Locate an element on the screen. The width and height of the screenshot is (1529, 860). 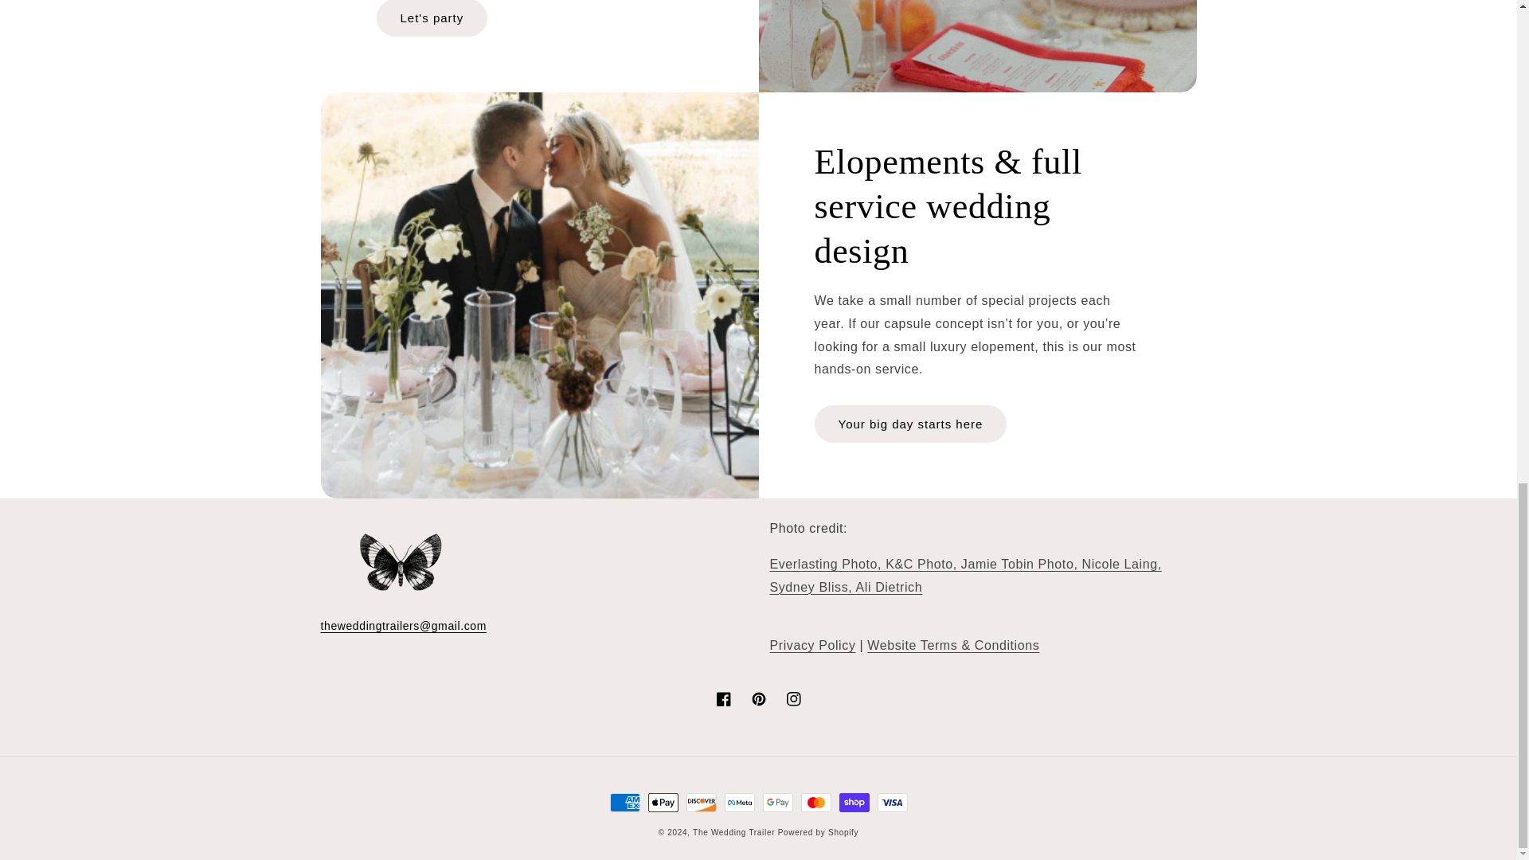
Jamie Tobin Photo, is located at coordinates (1022, 564).